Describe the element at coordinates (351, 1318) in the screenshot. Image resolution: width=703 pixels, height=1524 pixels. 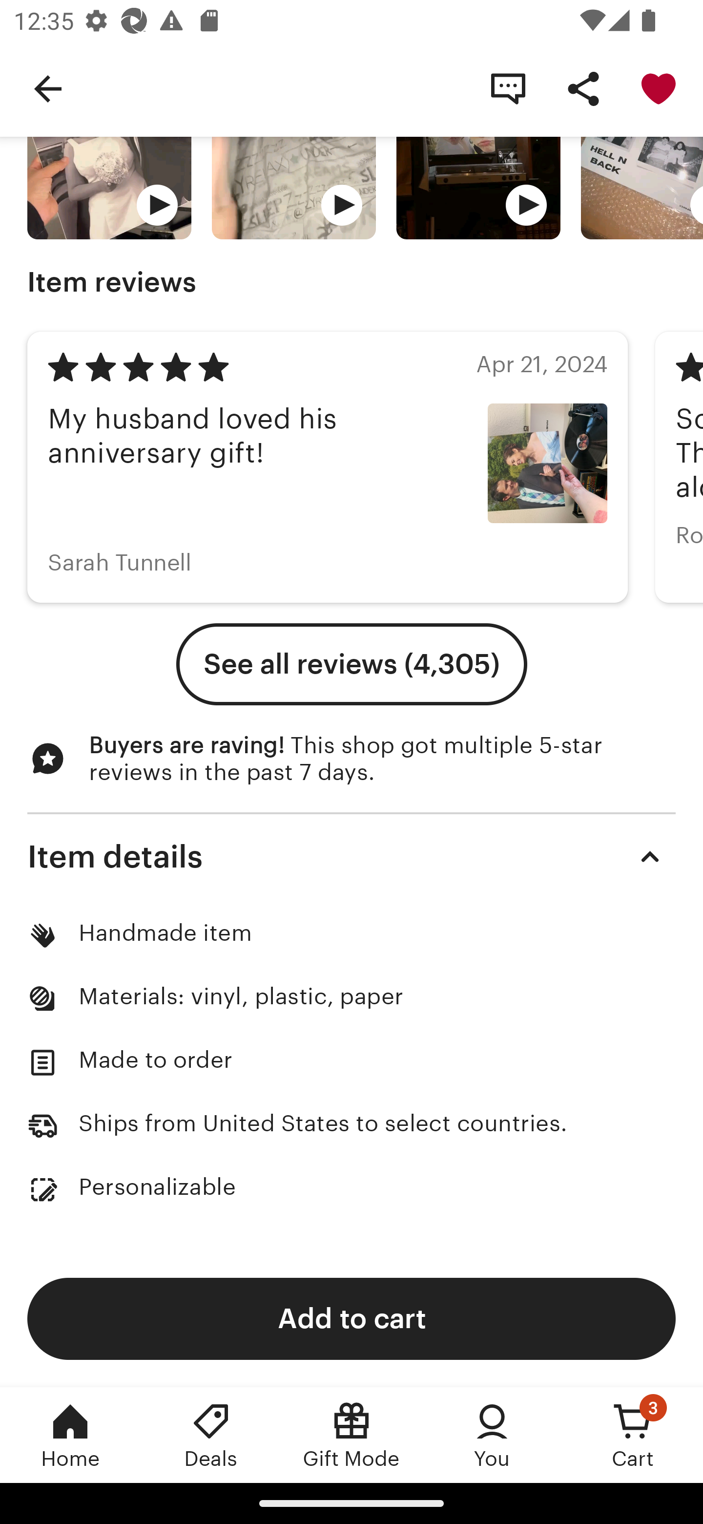
I see `Add to cart` at that location.